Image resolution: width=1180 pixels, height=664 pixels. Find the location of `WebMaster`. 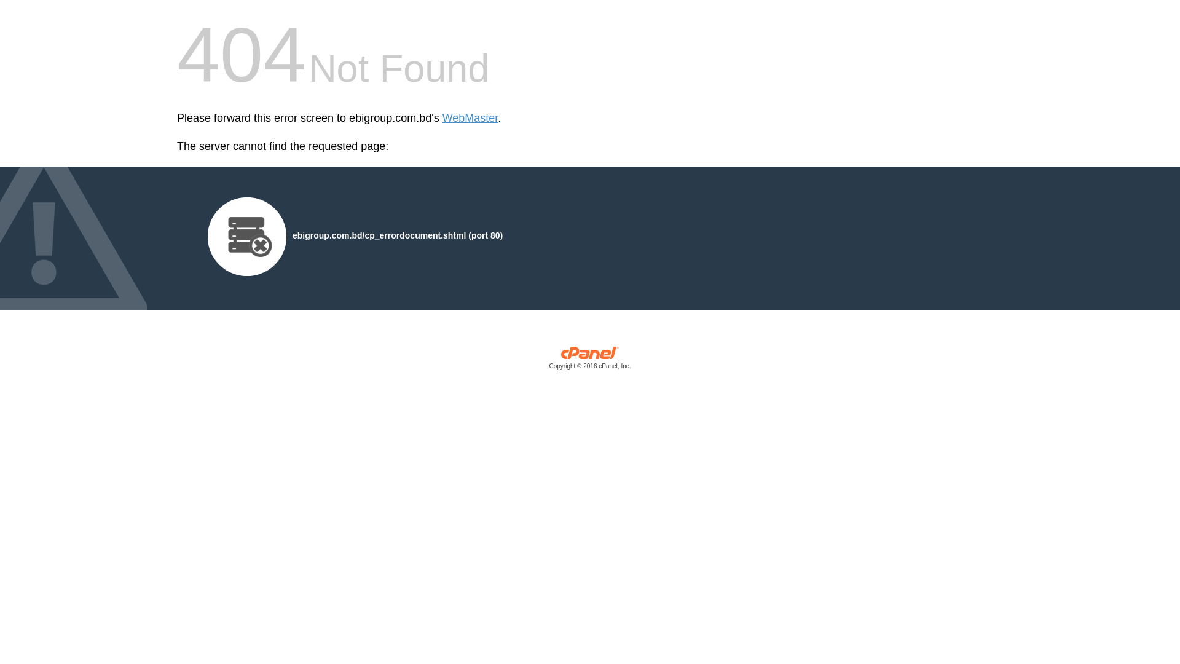

WebMaster is located at coordinates (471, 118).